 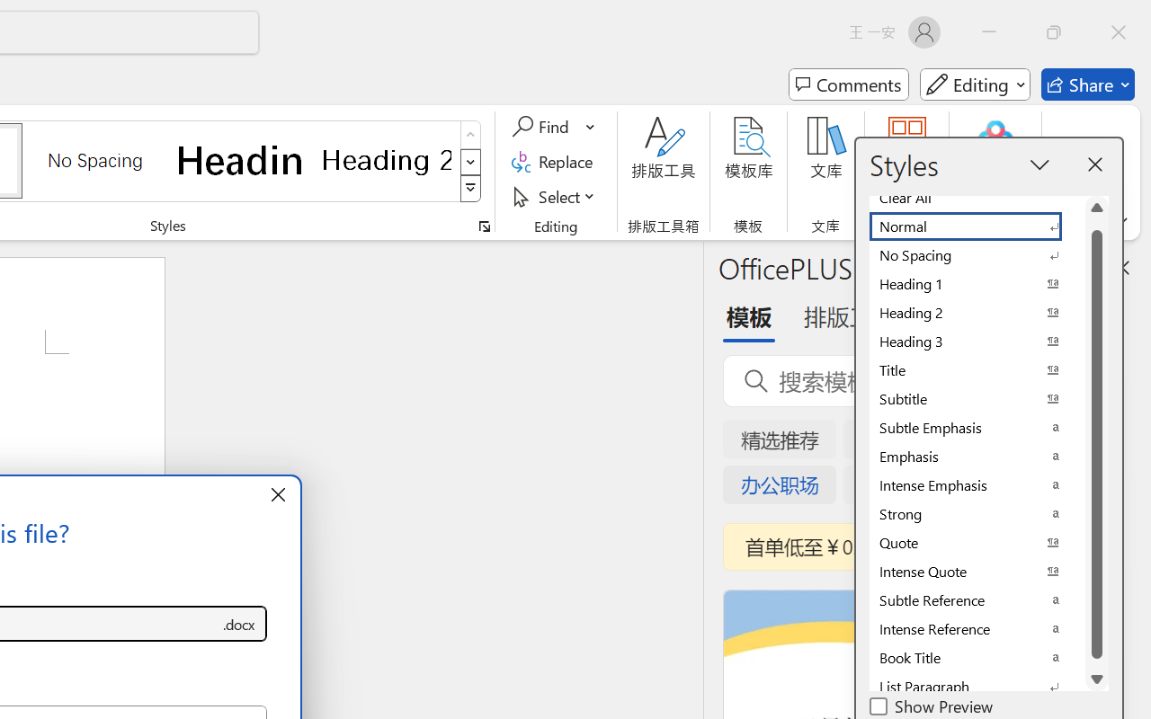 I want to click on Row Down, so click(x=471, y=162).